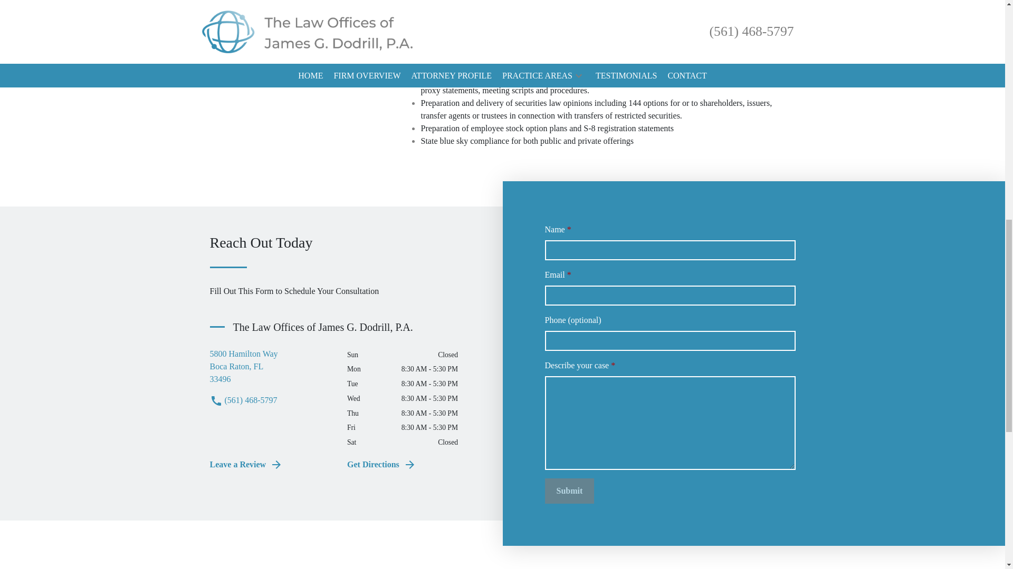 The image size is (1013, 569). What do you see at coordinates (408, 465) in the screenshot?
I see `Submit` at bounding box center [408, 465].